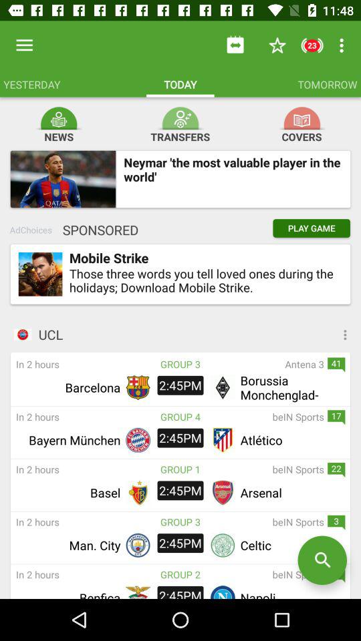  Describe the element at coordinates (312, 228) in the screenshot. I see `open play game icon` at that location.